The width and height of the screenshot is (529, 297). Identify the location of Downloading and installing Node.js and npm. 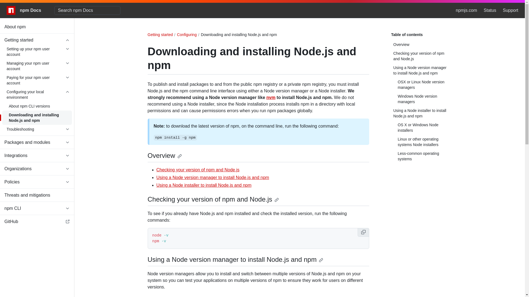
(37, 117).